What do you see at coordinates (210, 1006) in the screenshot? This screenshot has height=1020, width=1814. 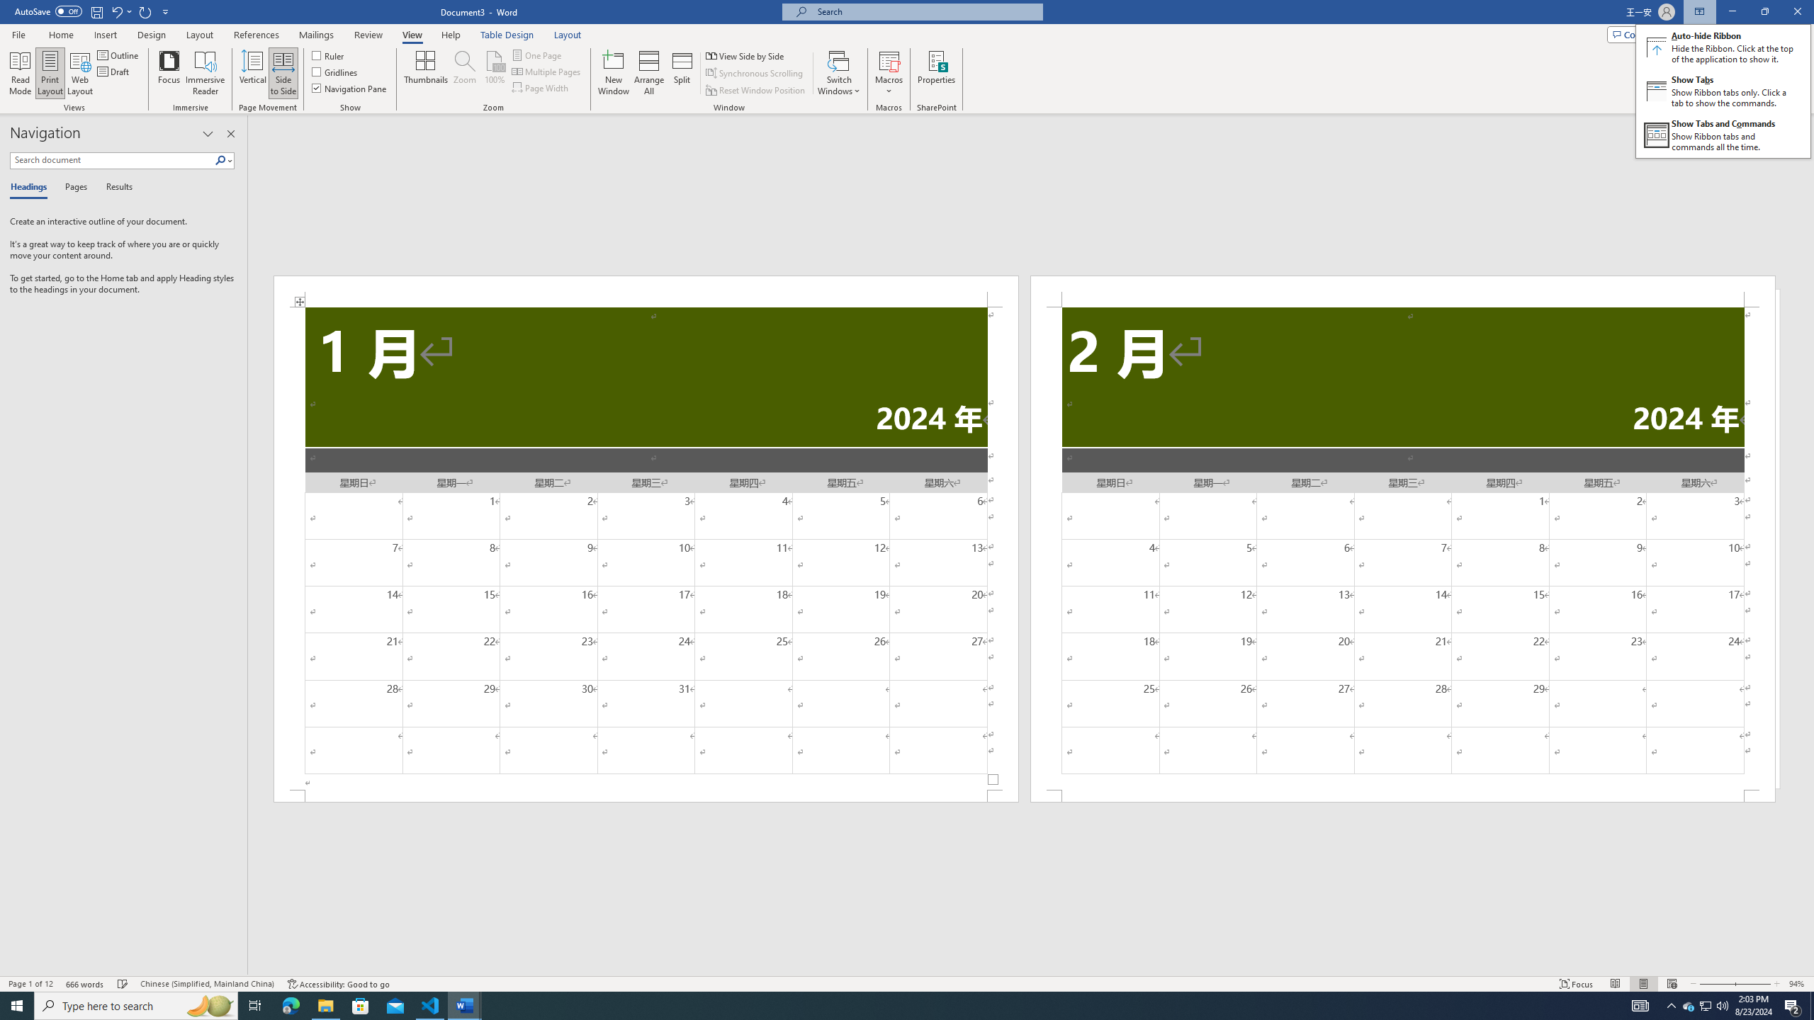 I see `Search highlights icon opens search home window` at bounding box center [210, 1006].